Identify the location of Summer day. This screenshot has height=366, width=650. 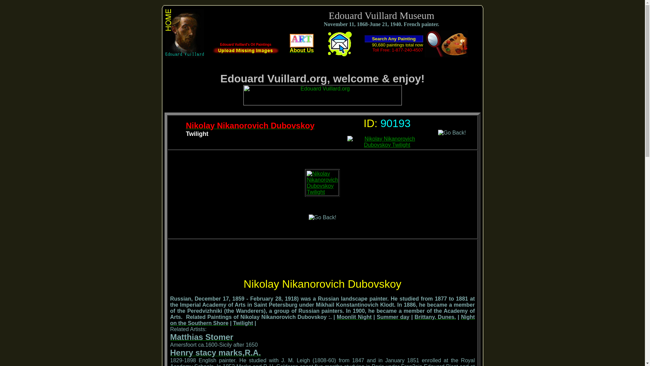
(393, 317).